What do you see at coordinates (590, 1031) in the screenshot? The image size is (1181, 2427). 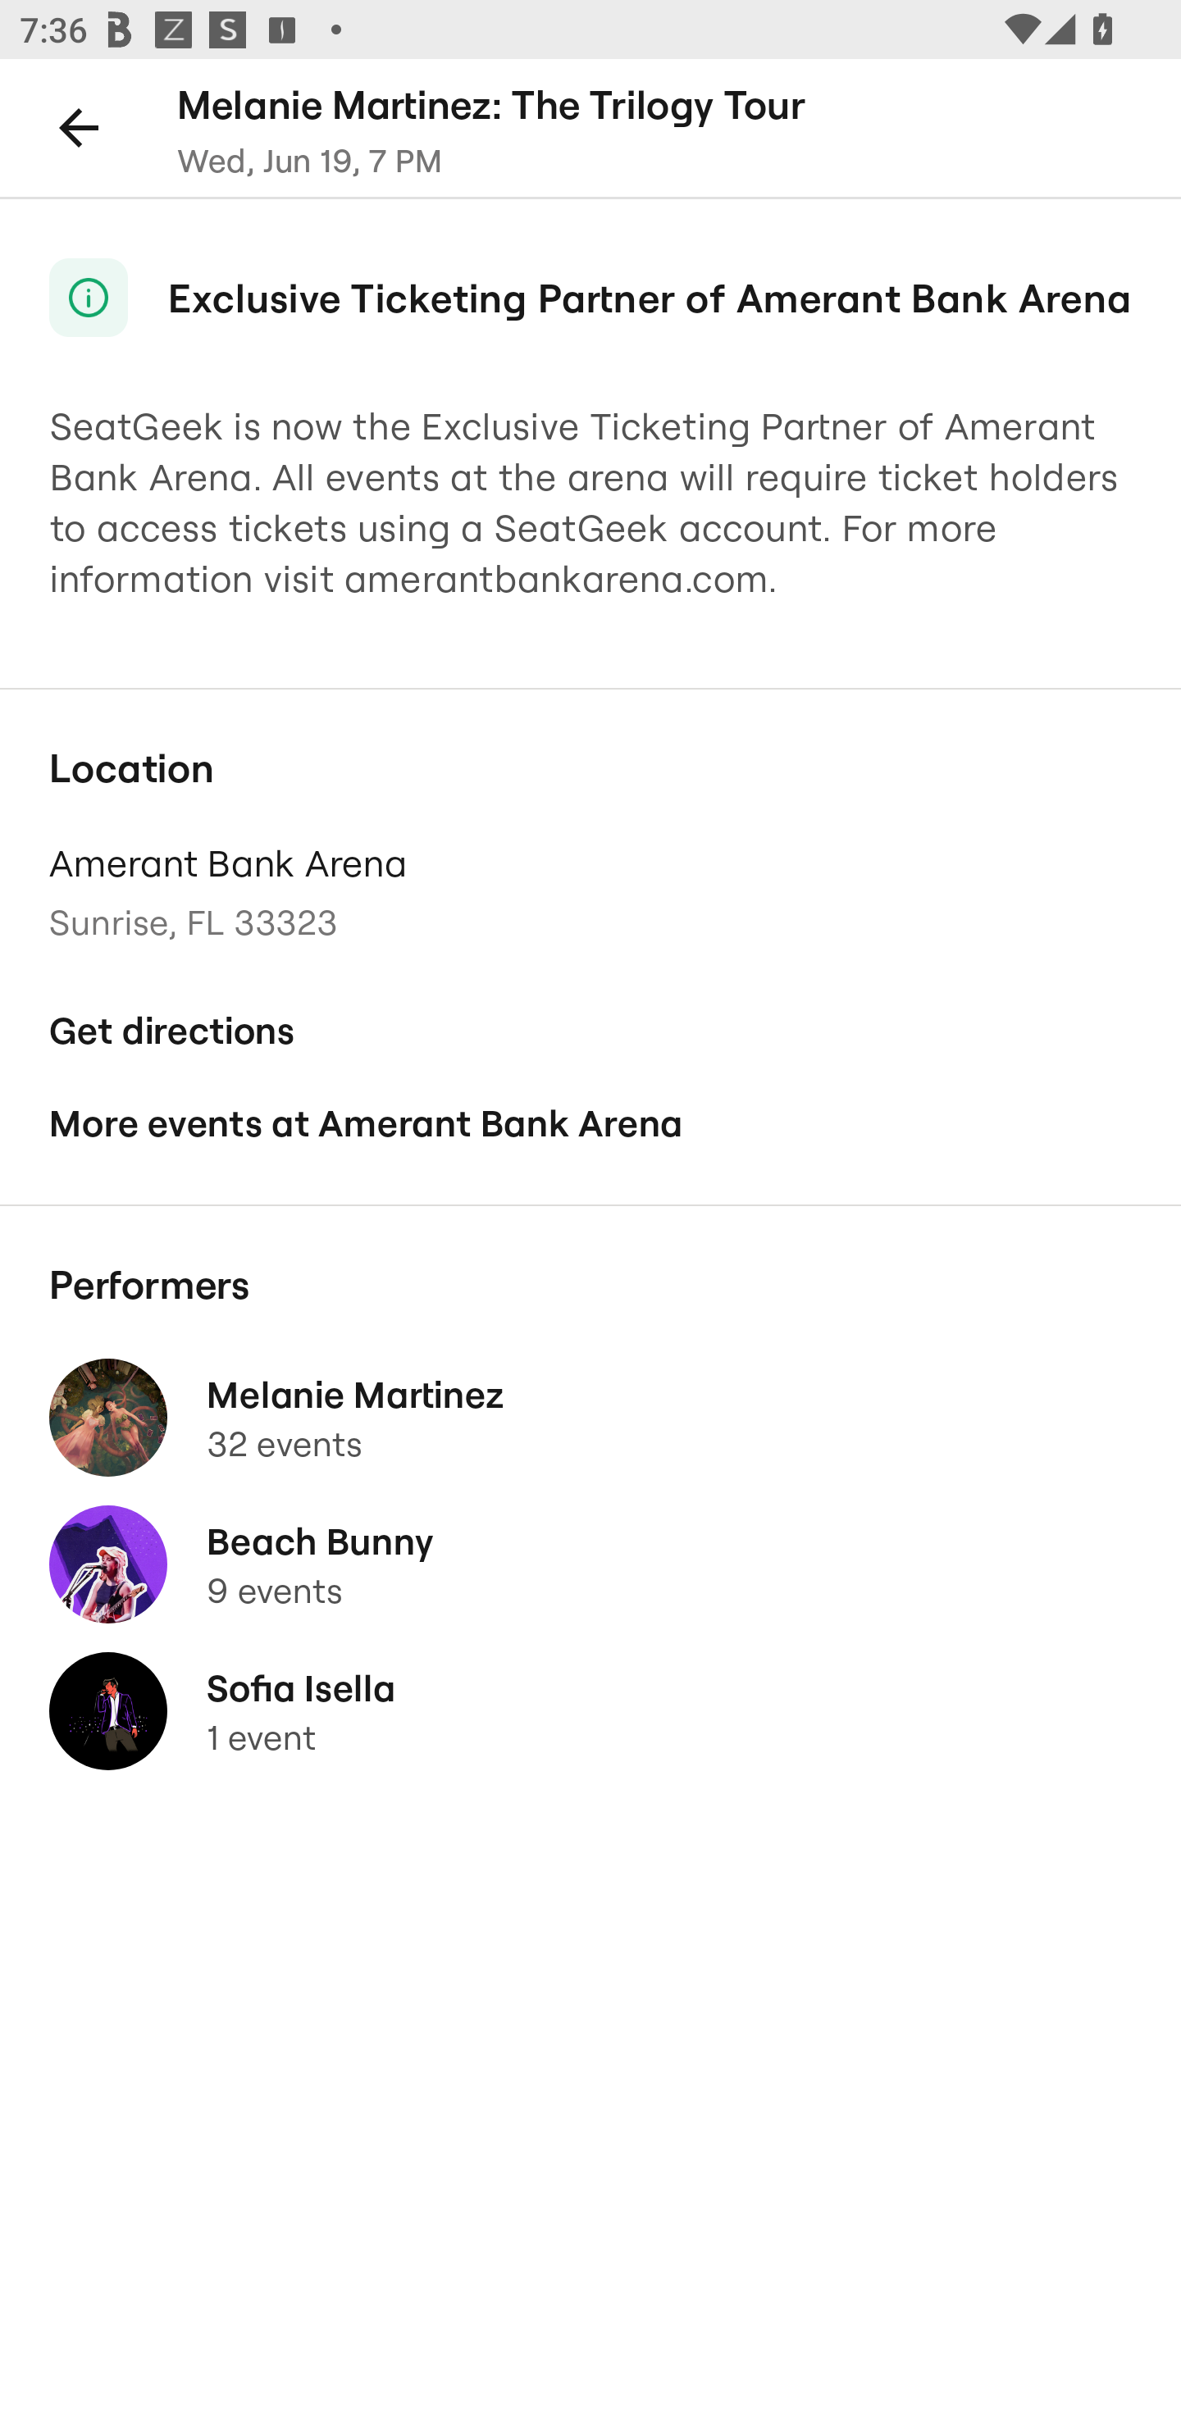 I see `Get directions` at bounding box center [590, 1031].